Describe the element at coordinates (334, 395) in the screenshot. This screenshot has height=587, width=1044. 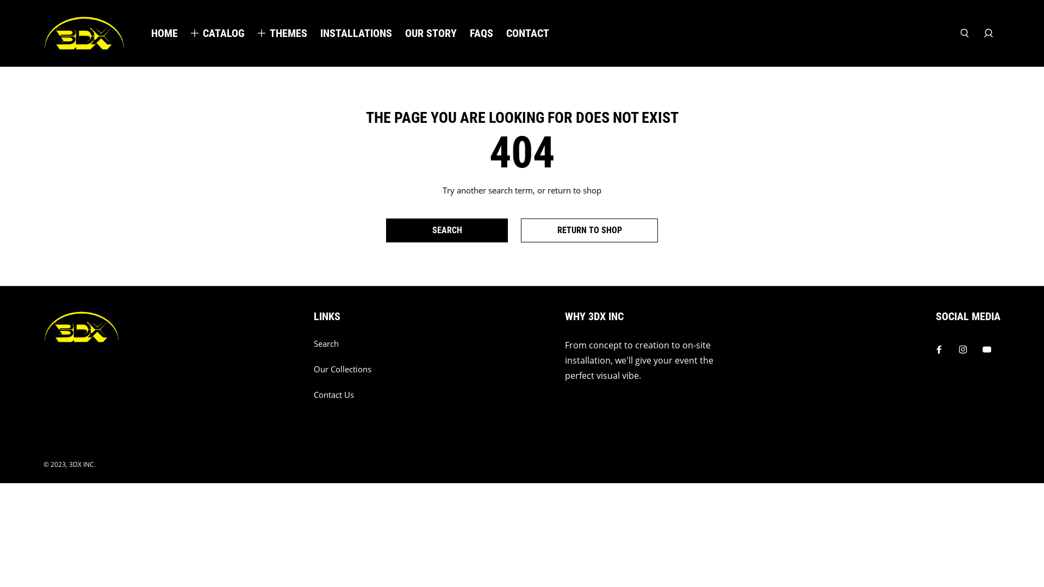
I see `Contact Us` at that location.